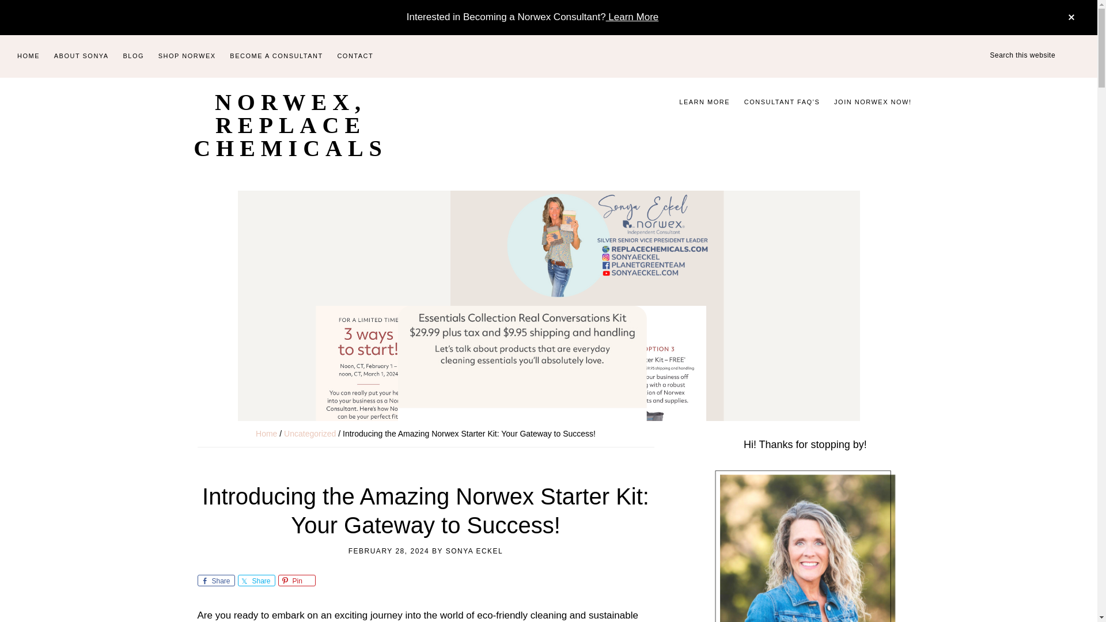 Image resolution: width=1106 pixels, height=622 pixels. Describe the element at coordinates (310, 434) in the screenshot. I see `Uncategorized` at that location.